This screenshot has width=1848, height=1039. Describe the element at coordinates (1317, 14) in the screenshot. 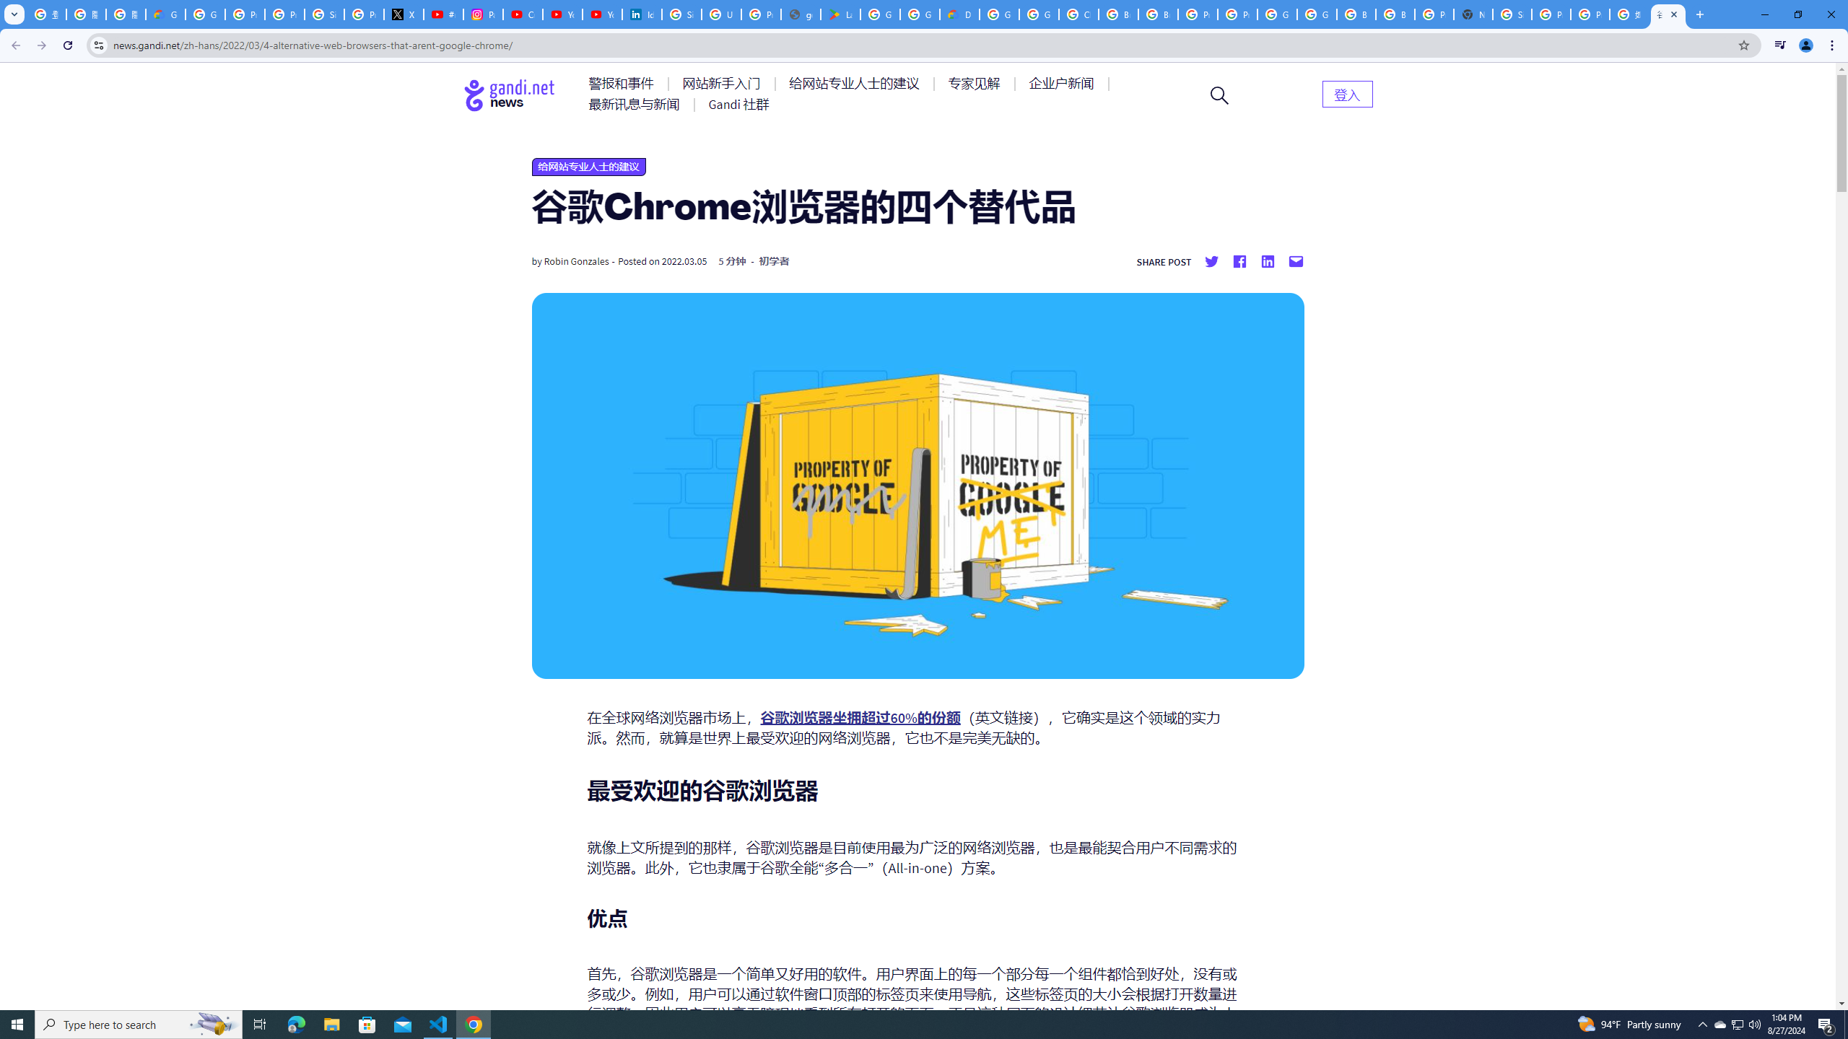

I see `Google Cloud Platform` at that location.